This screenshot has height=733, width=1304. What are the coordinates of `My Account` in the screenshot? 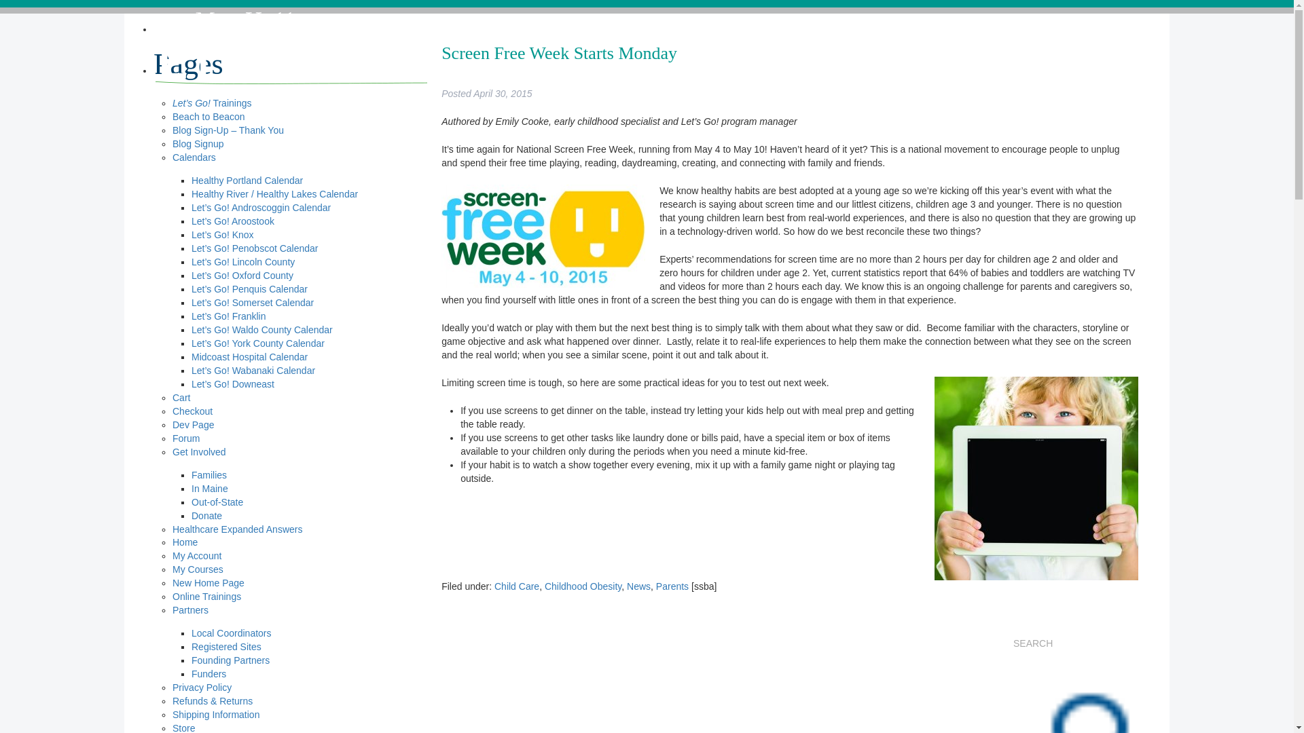 It's located at (197, 556).